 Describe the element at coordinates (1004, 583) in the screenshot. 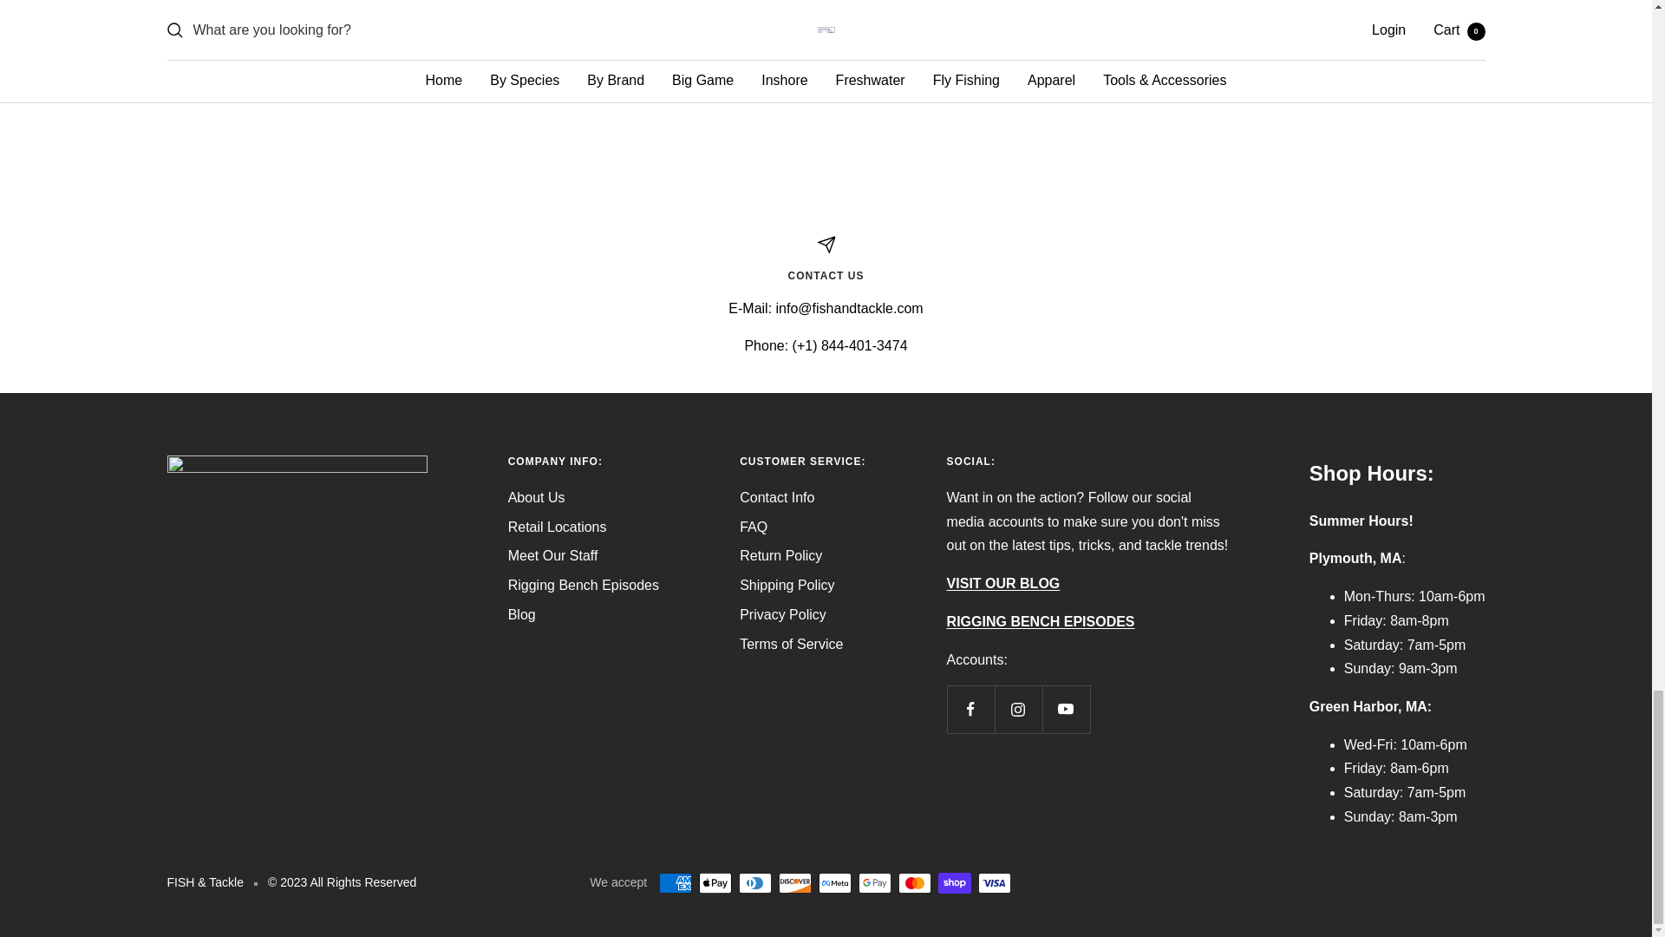

I see `Blog` at that location.